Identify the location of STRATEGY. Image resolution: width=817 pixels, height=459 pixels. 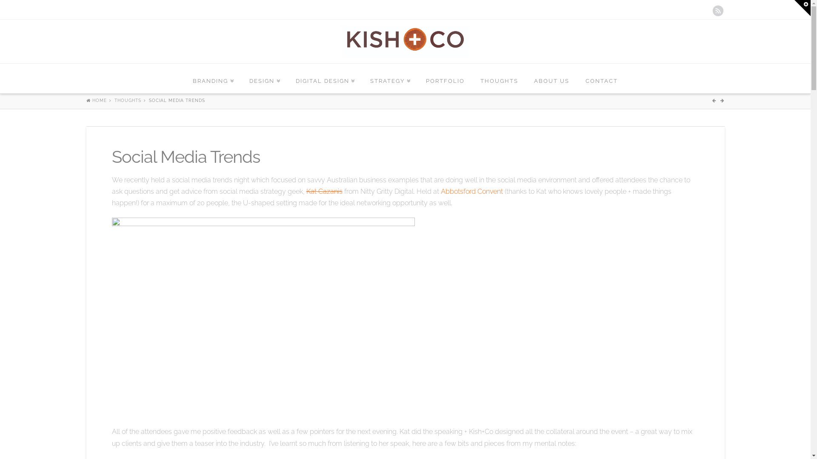
(391, 79).